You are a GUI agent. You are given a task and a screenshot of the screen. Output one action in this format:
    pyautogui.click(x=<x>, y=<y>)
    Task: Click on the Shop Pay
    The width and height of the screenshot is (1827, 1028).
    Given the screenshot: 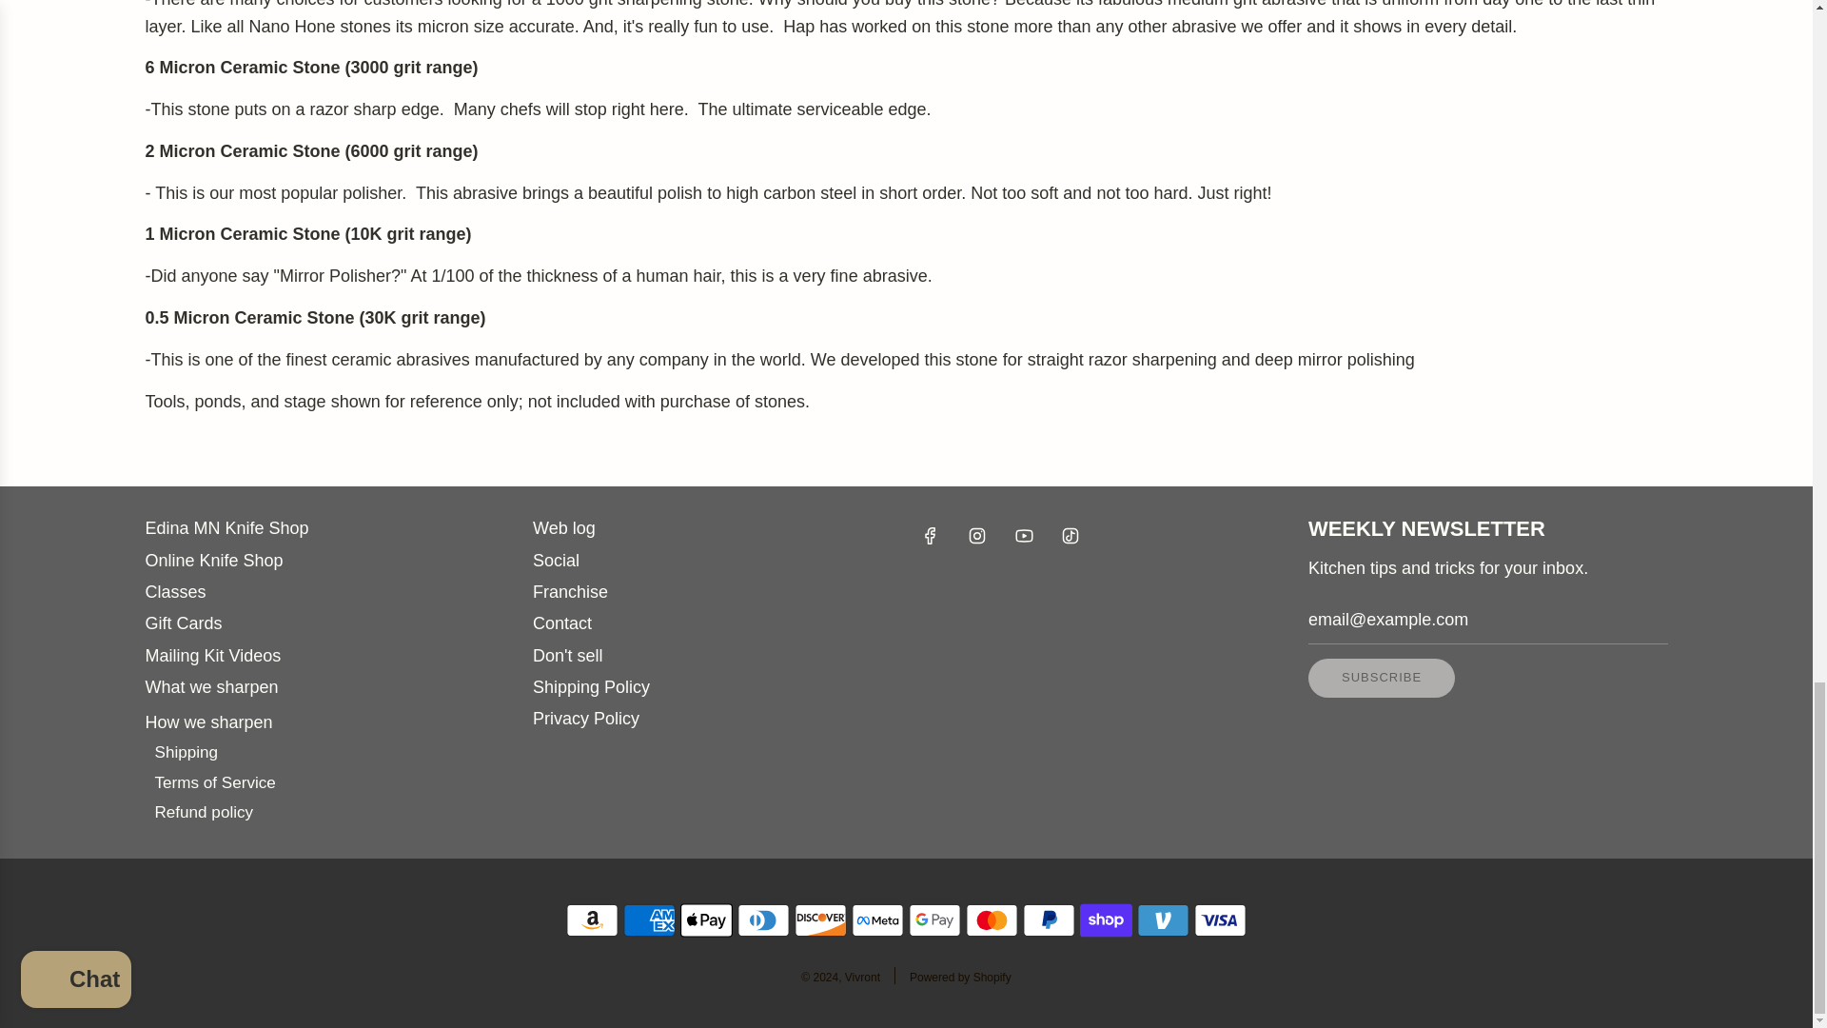 What is the action you would take?
    pyautogui.click(x=1106, y=920)
    